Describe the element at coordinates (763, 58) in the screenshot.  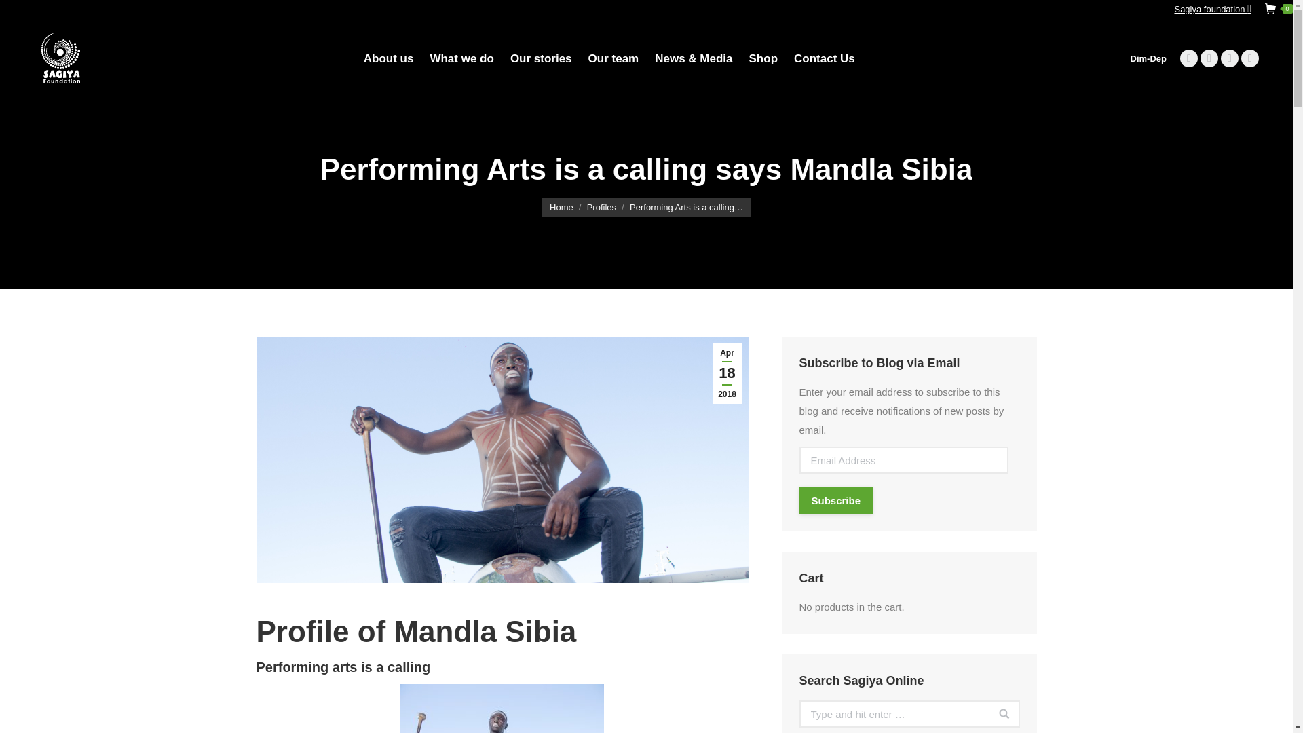
I see `Facebook` at that location.